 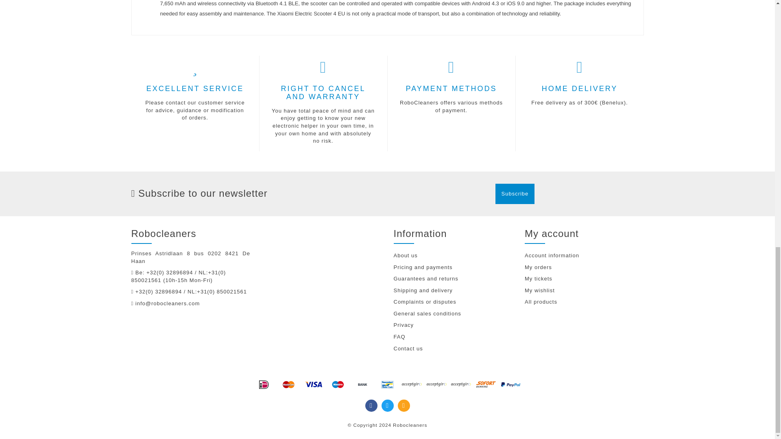 I want to click on My wishlist, so click(x=584, y=291).